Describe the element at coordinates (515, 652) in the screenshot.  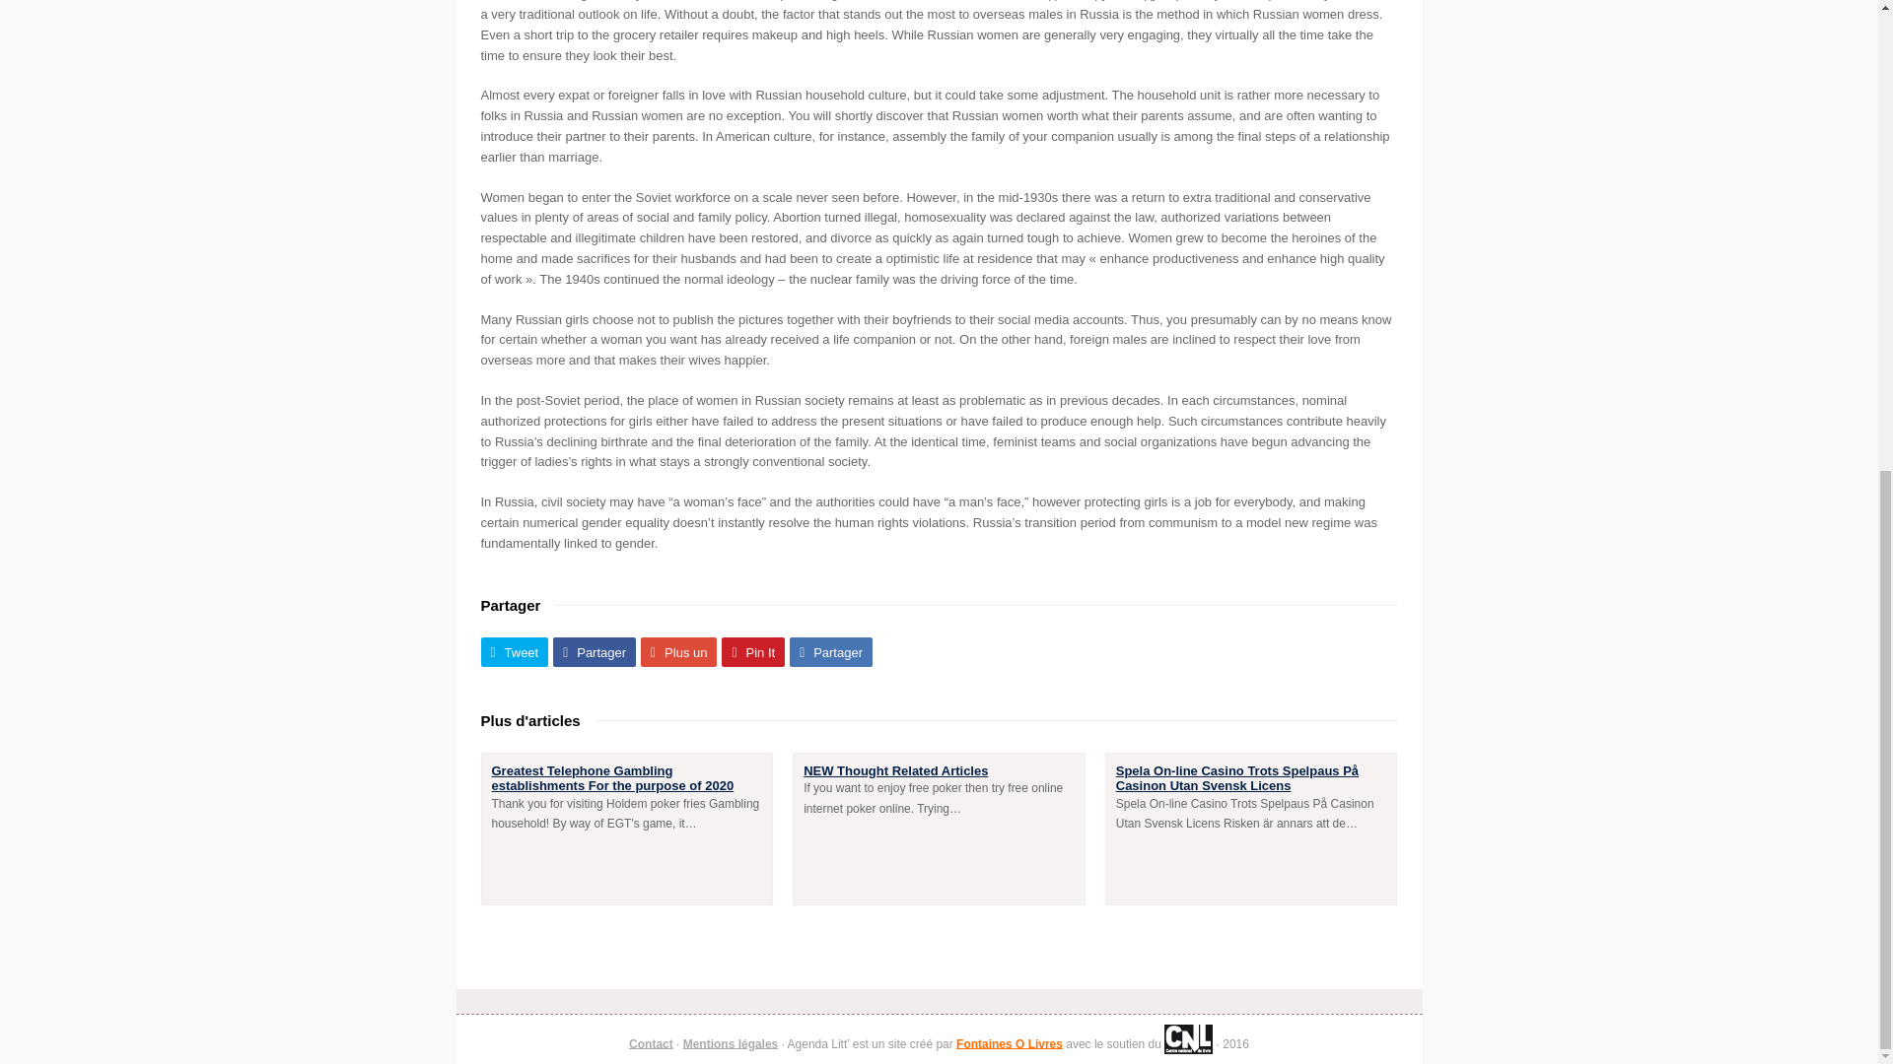
I see `Tweet` at that location.